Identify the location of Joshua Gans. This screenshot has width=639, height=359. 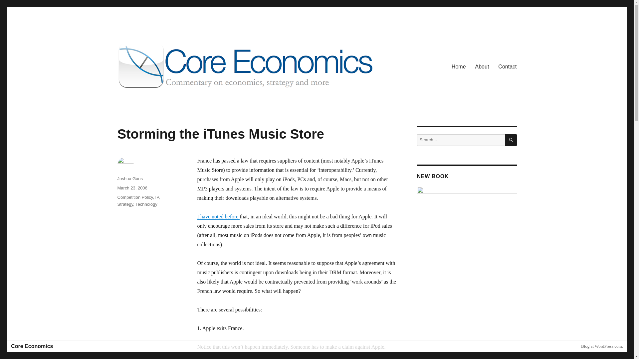
(130, 179).